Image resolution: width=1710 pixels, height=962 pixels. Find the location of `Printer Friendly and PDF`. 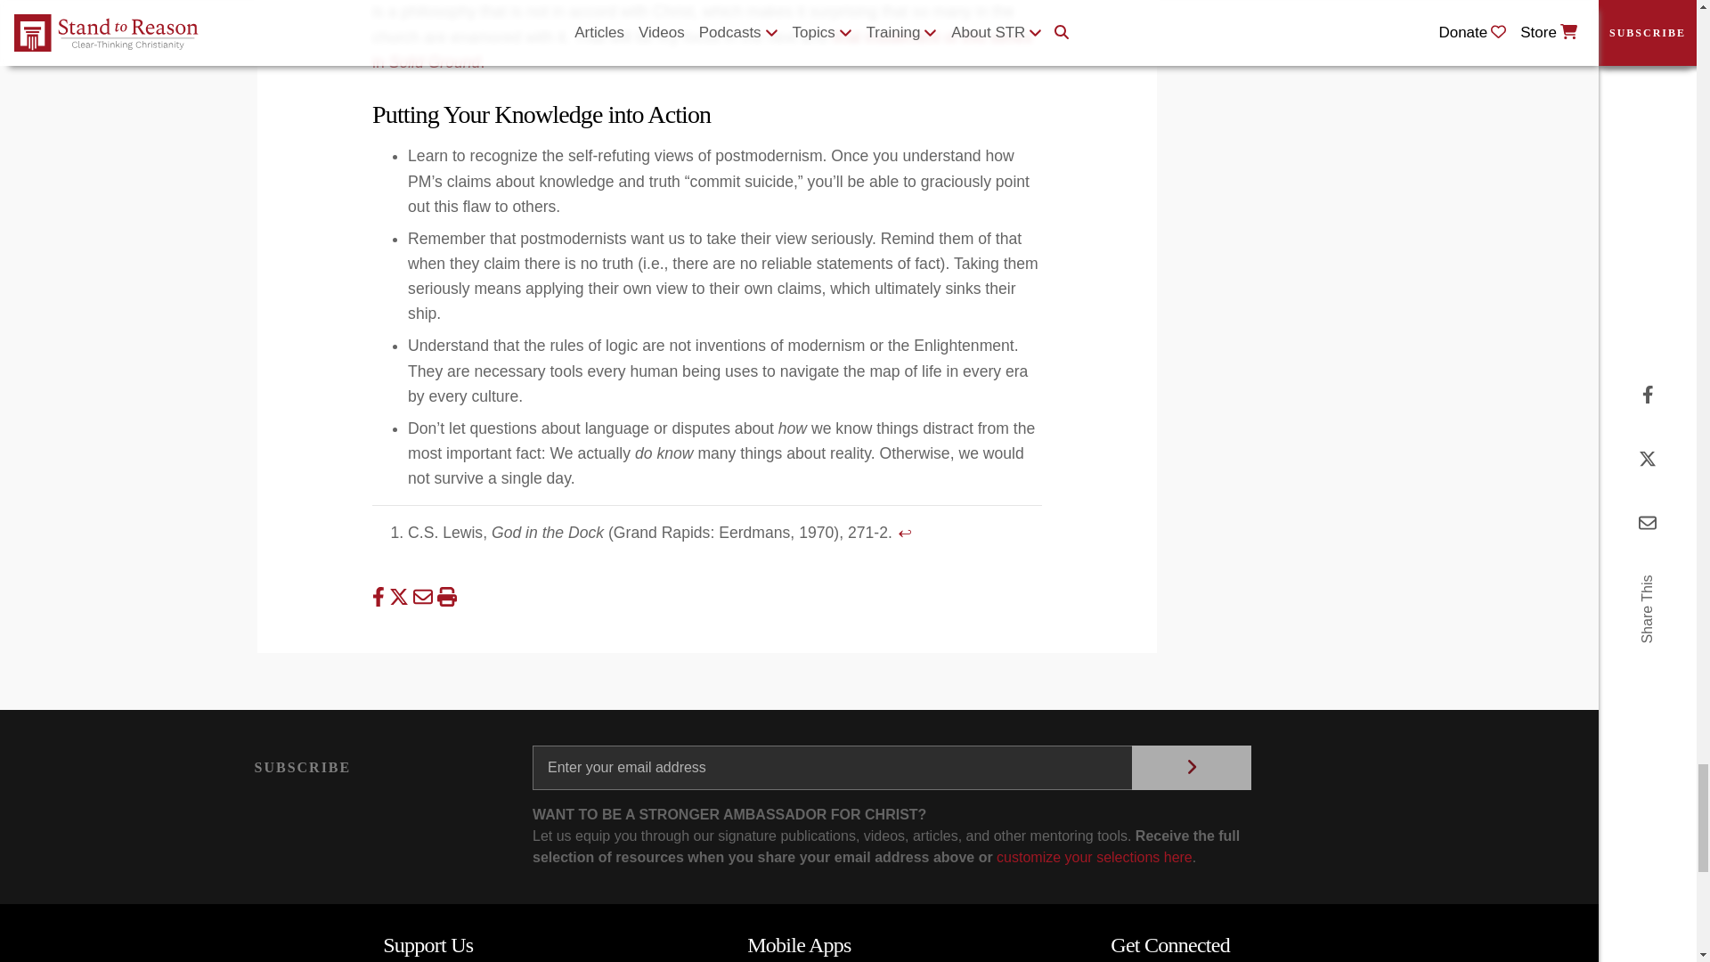

Printer Friendly and PDF is located at coordinates (445, 597).